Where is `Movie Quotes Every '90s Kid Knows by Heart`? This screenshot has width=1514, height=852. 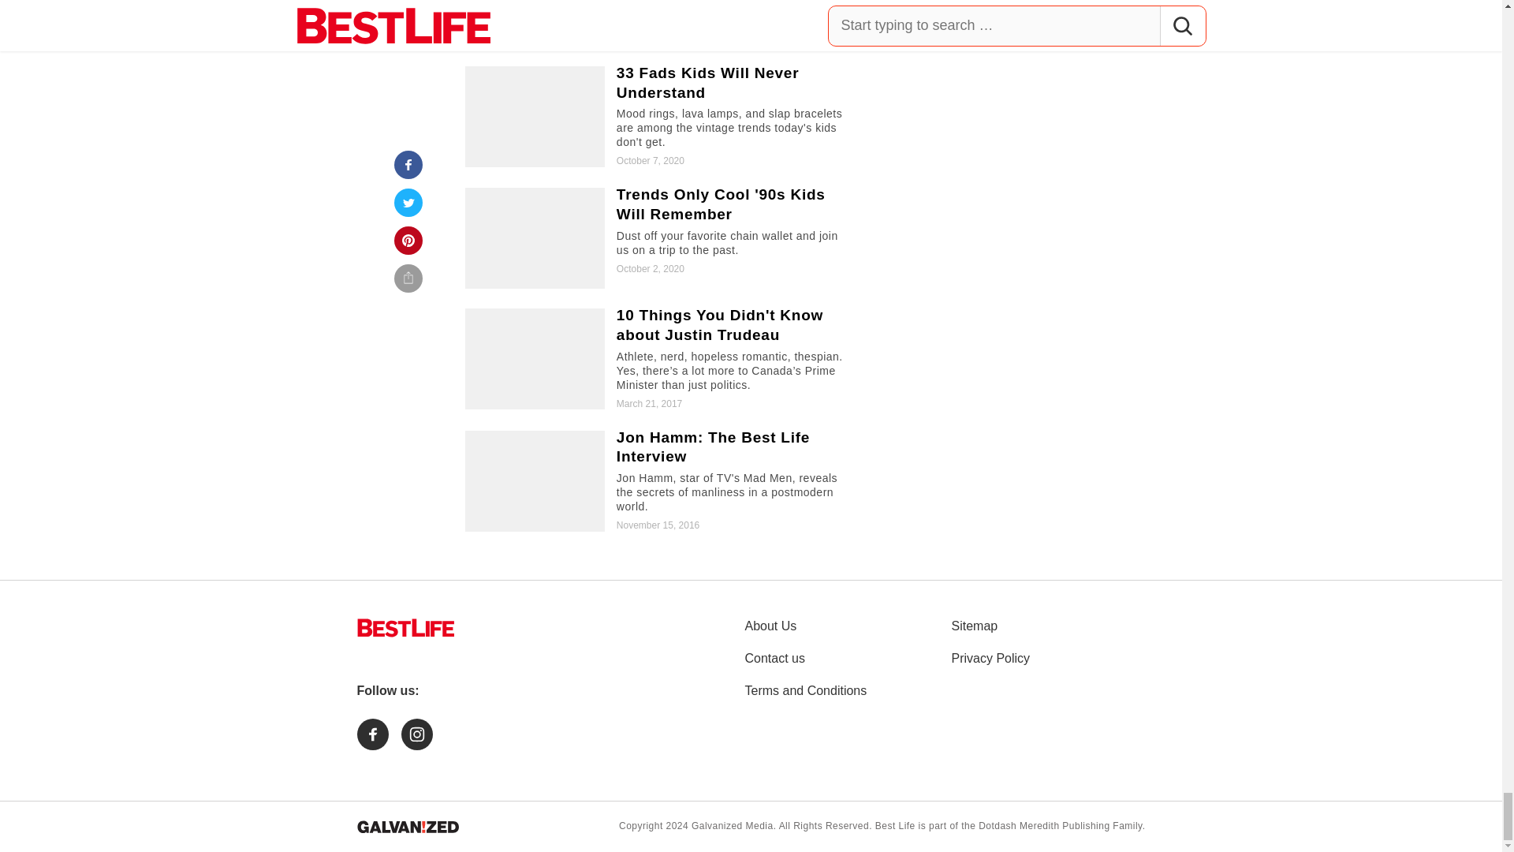
Movie Quotes Every '90s Kid Knows by Heart is located at coordinates (661, 24).